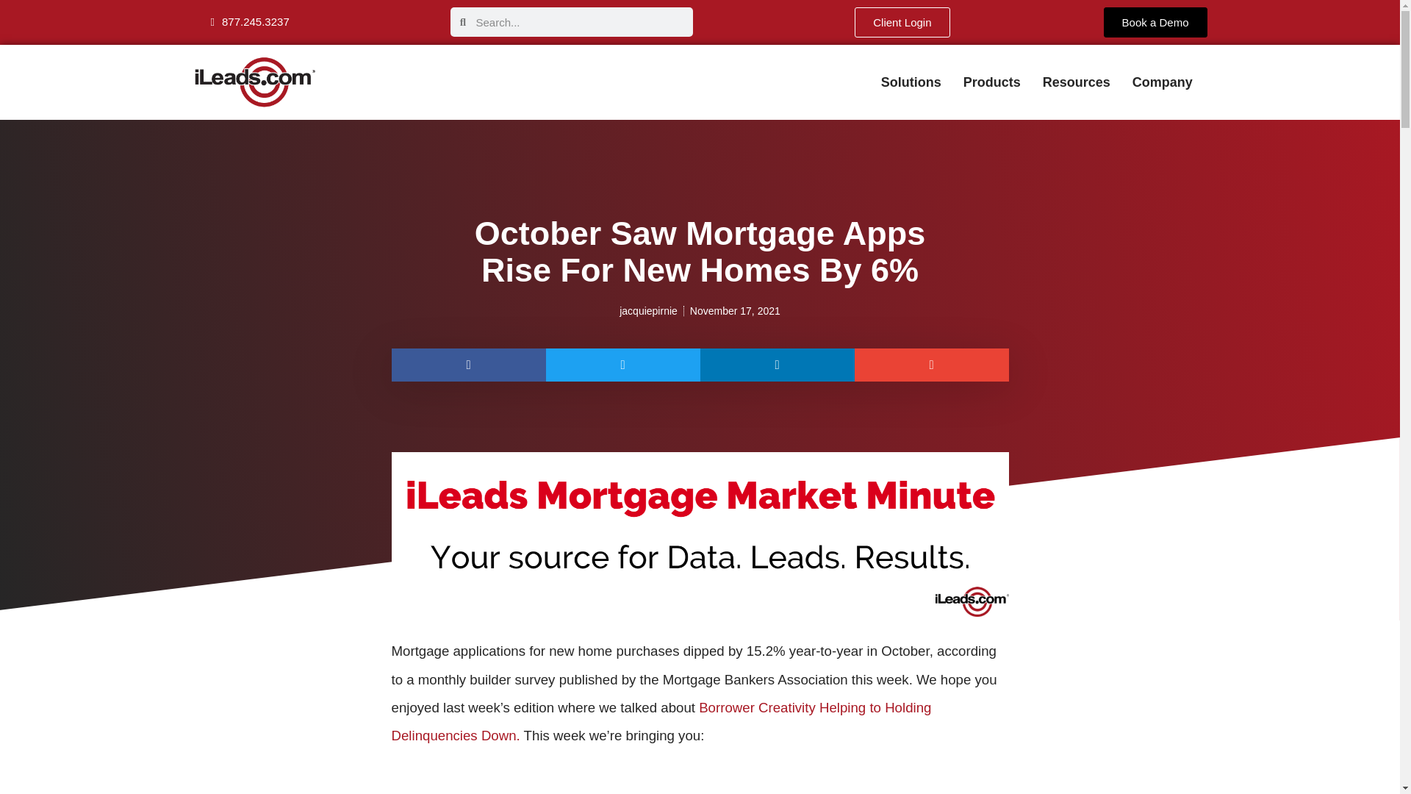 This screenshot has height=794, width=1411. Describe the element at coordinates (1076, 82) in the screenshot. I see `Resources` at that location.